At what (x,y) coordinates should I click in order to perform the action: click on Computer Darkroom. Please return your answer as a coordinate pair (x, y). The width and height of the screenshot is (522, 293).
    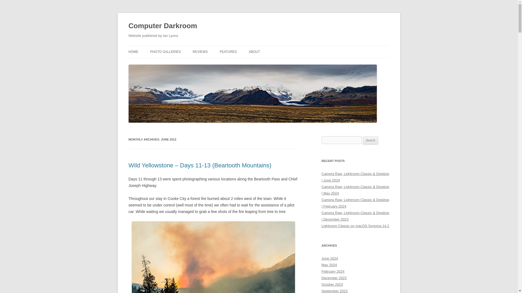
    Looking at the image, I should click on (163, 26).